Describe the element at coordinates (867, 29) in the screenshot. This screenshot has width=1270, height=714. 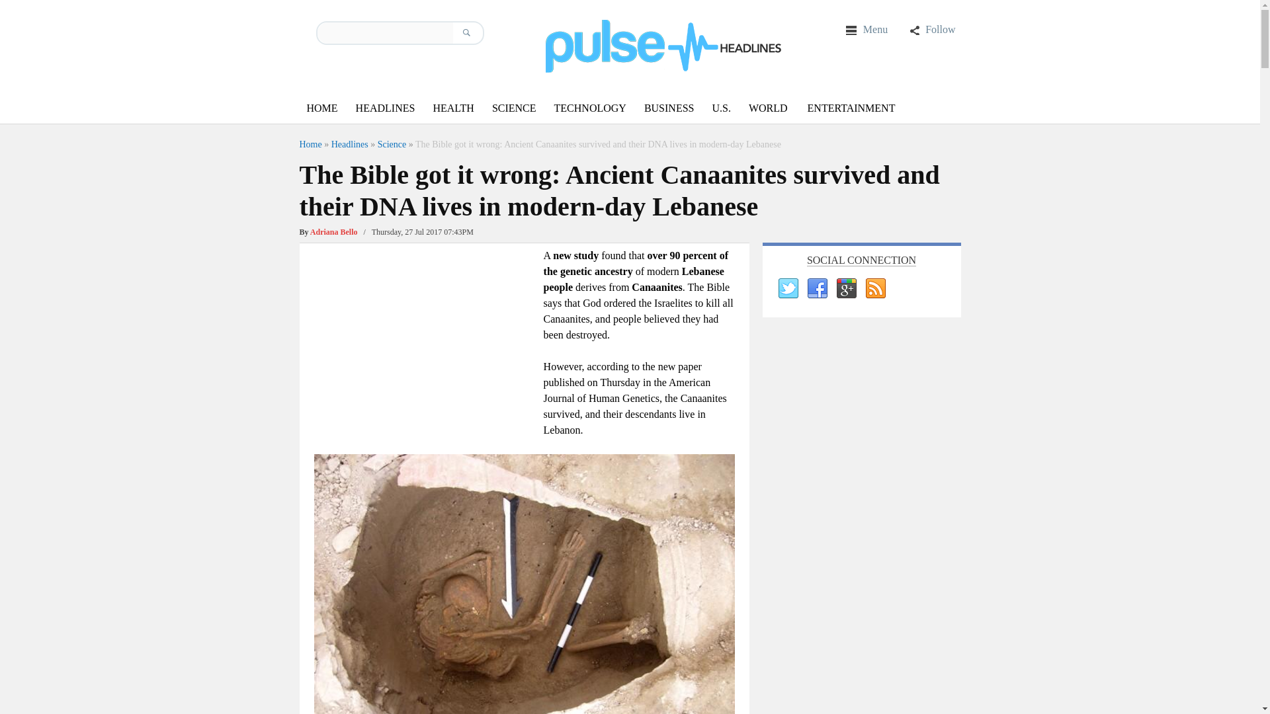
I see `Menu` at that location.